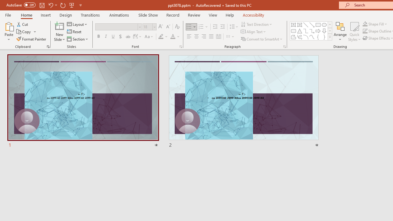 The width and height of the screenshot is (393, 221). I want to click on Paragraph..., so click(284, 47).